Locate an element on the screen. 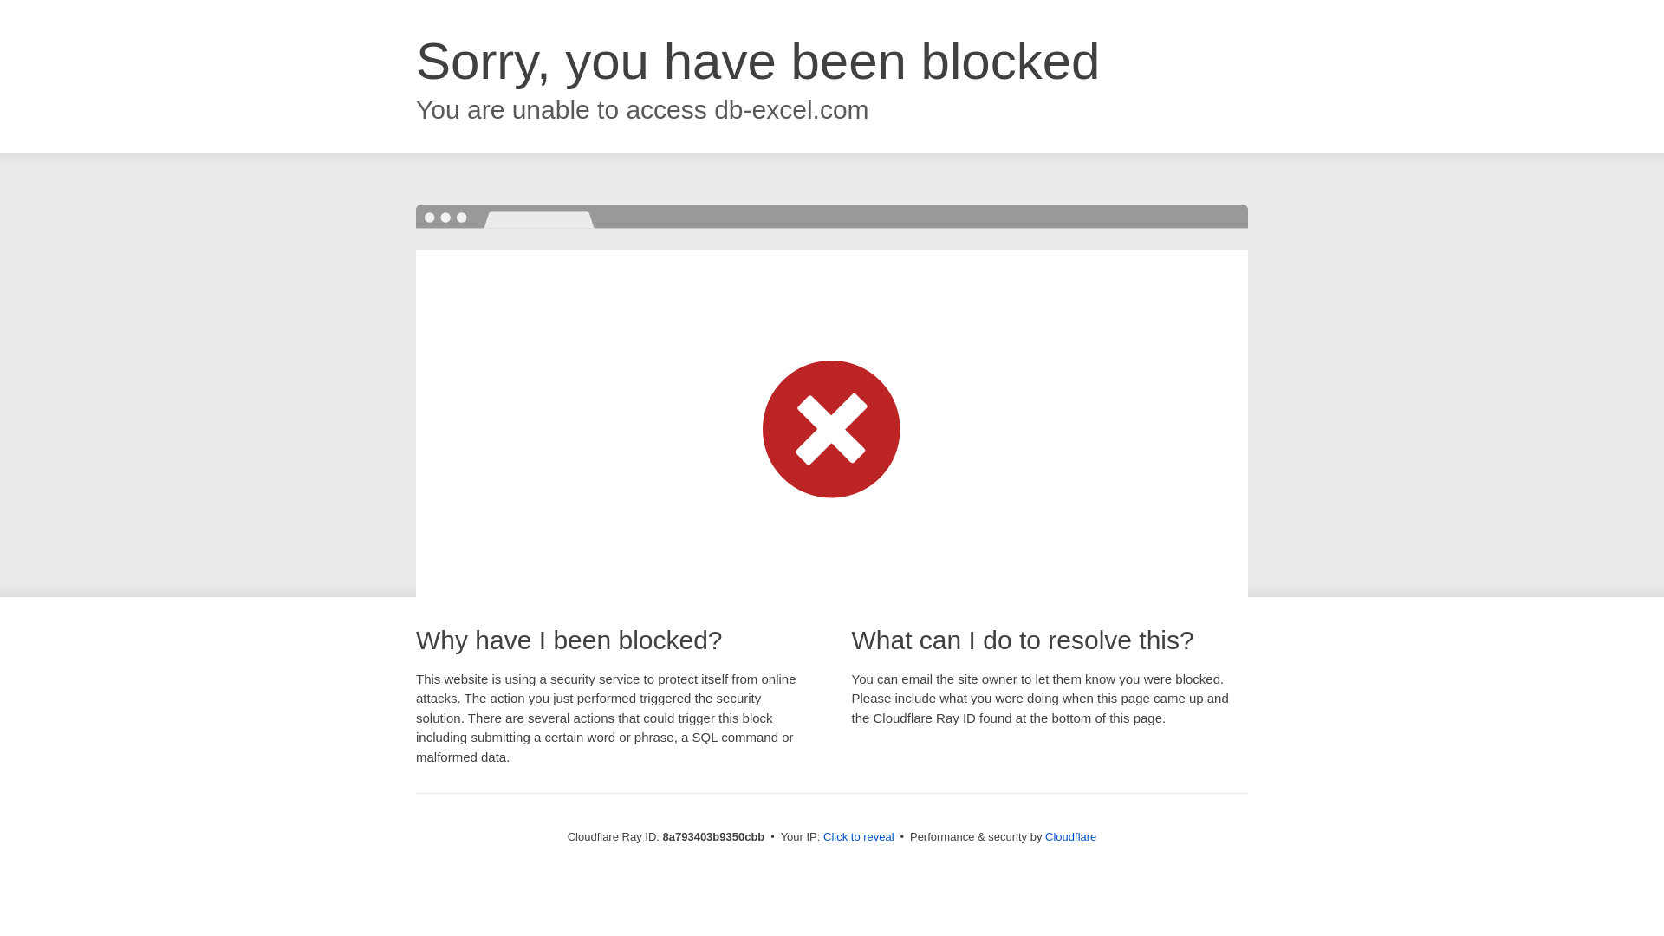 The height and width of the screenshot is (936, 1664). Click to reveal is located at coordinates (859, 837).